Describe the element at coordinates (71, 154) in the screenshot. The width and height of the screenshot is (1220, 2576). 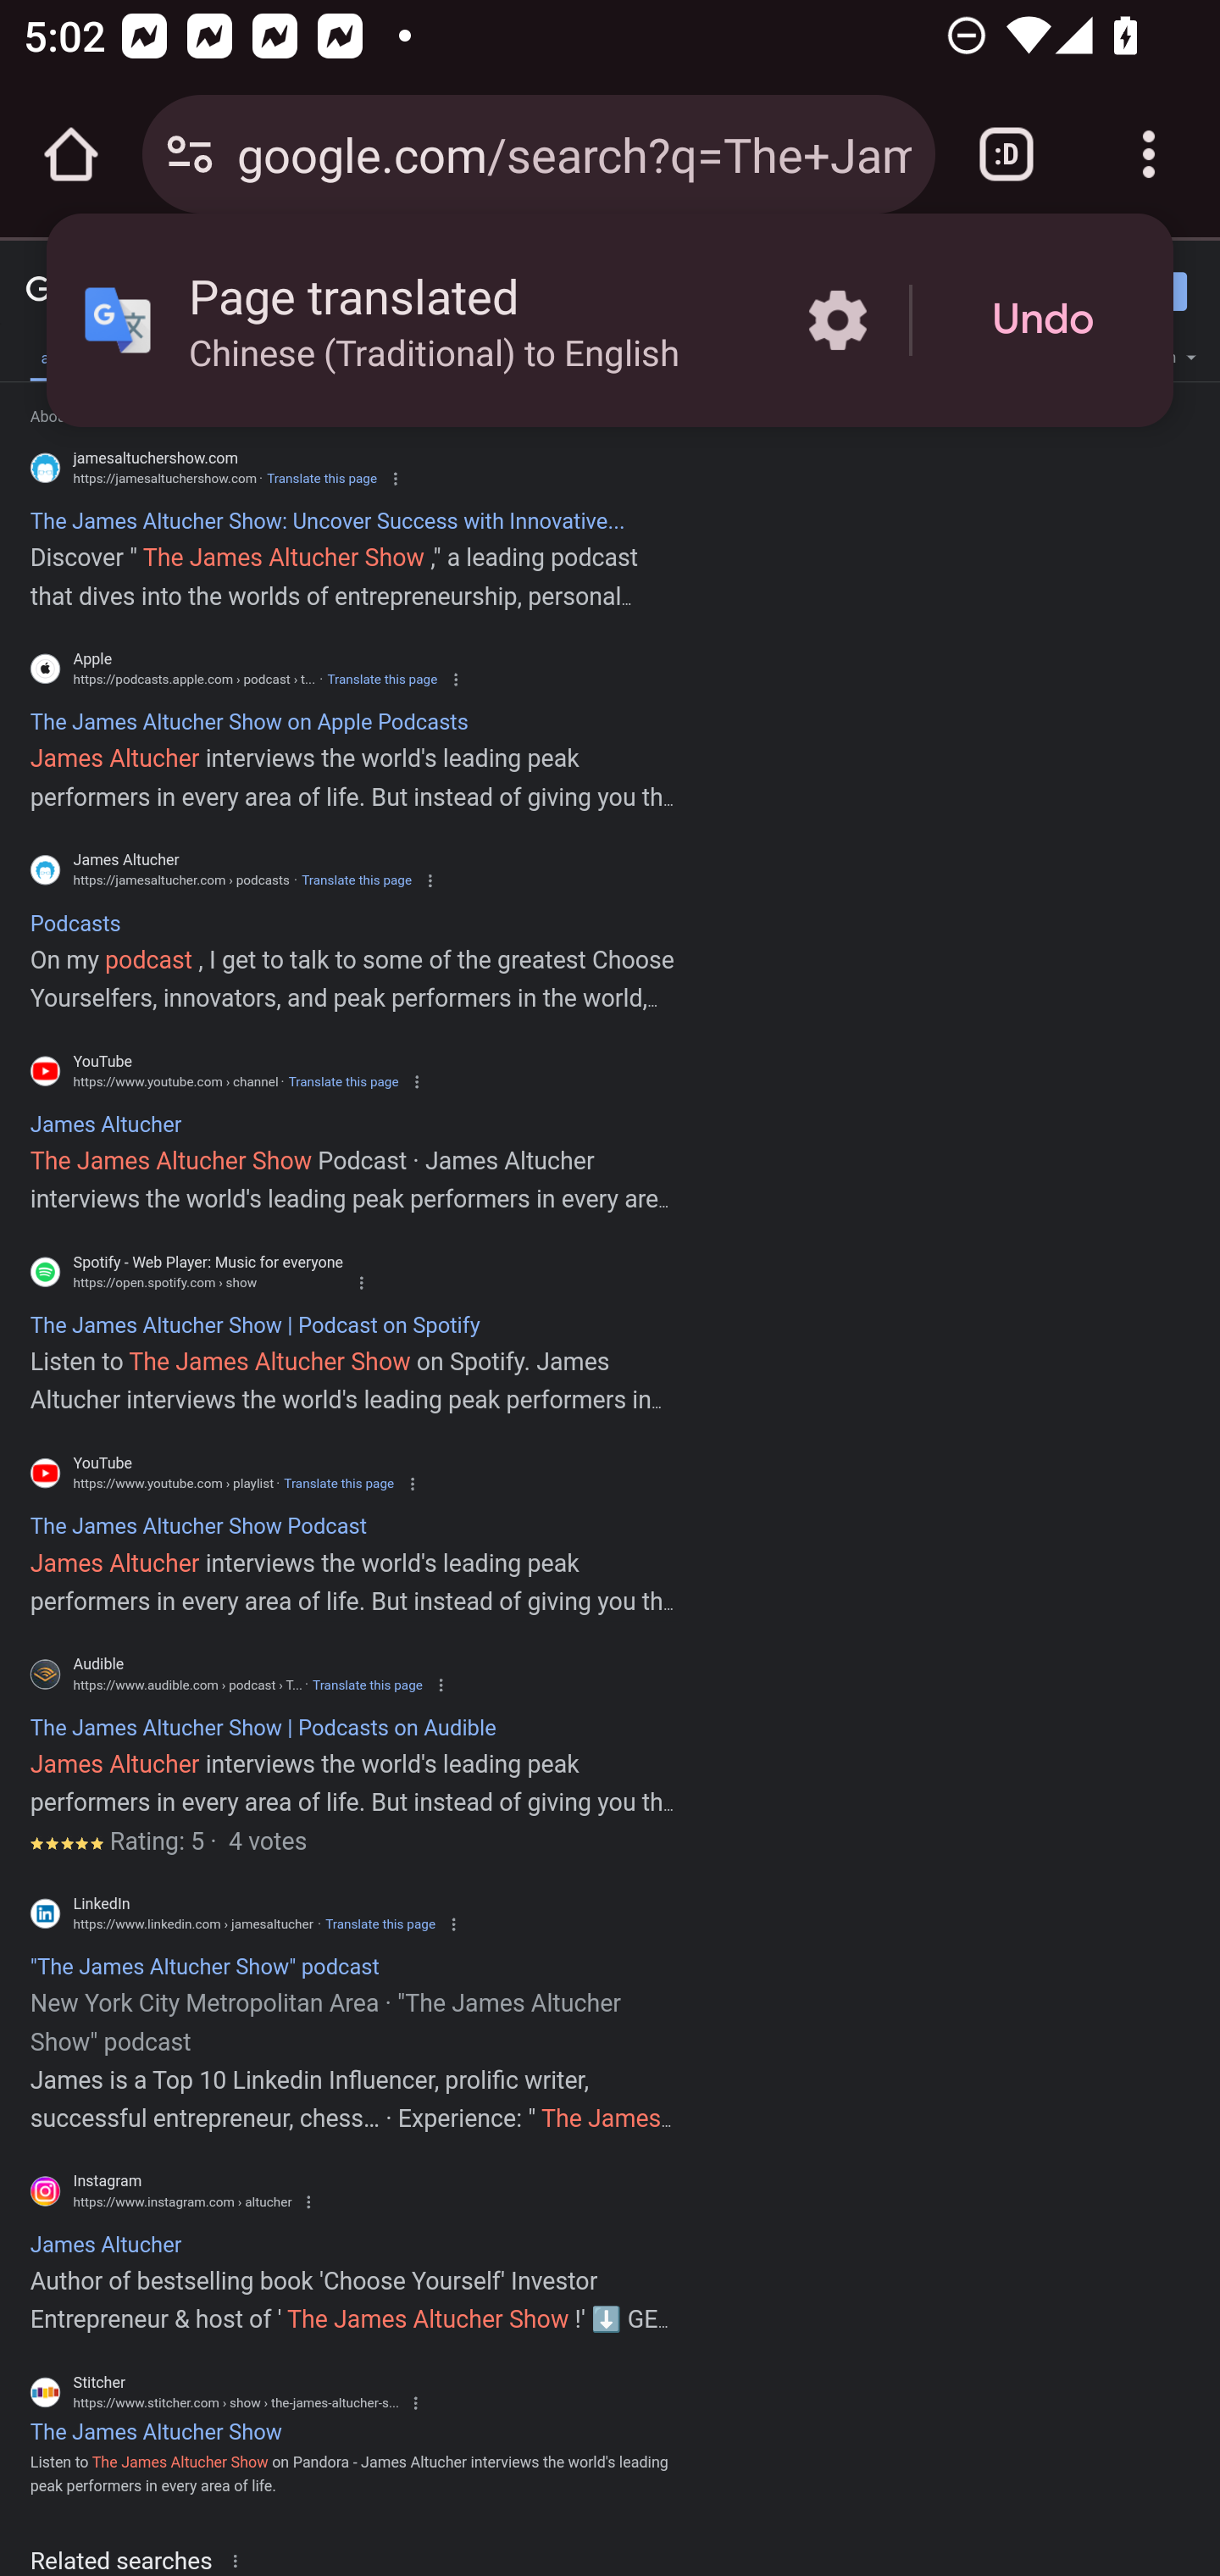
I see `Open the home page` at that location.